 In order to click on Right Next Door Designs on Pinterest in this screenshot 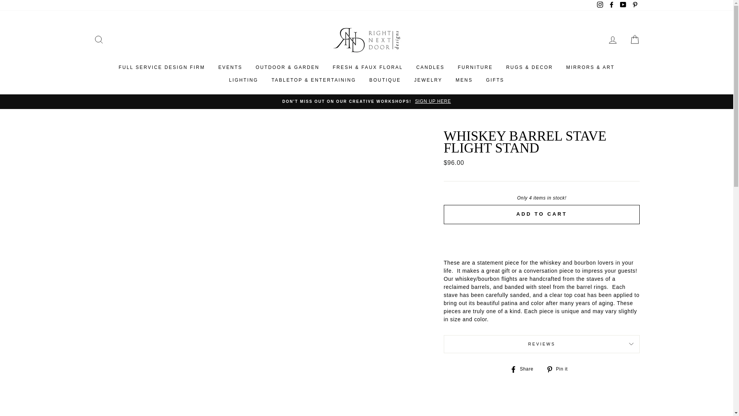, I will do `click(634, 5)`.